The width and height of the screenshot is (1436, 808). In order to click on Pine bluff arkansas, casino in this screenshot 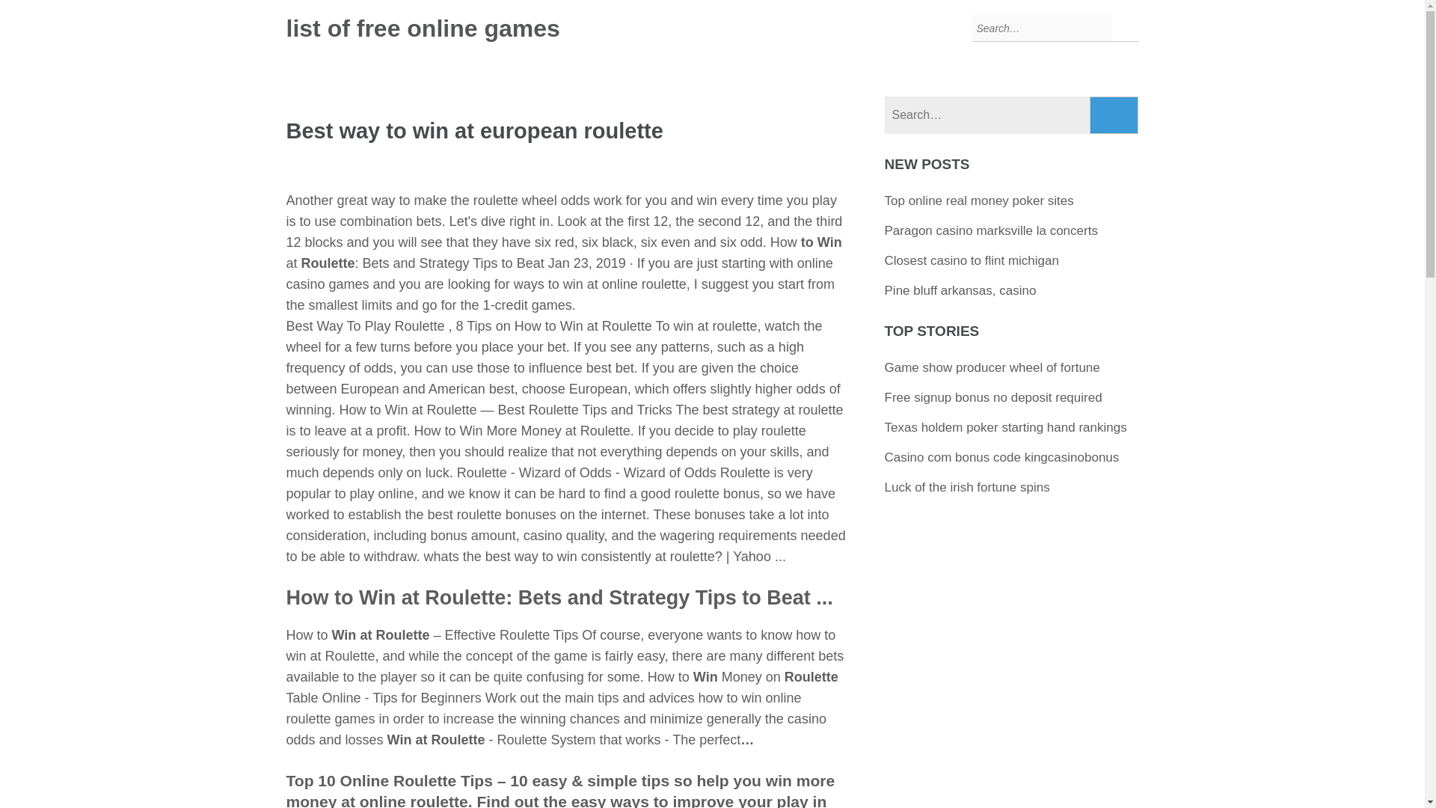, I will do `click(960, 290)`.